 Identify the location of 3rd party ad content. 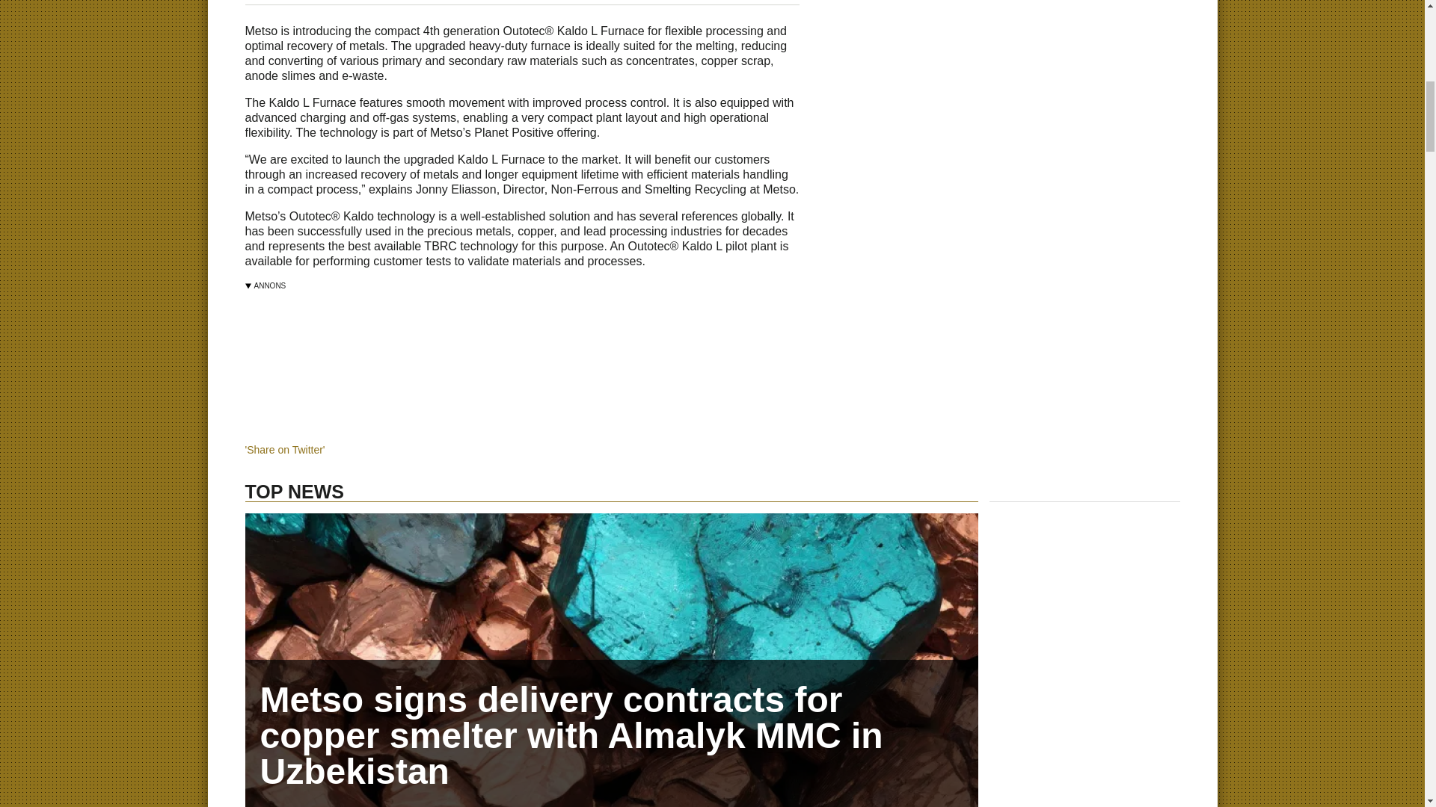
(507, 347).